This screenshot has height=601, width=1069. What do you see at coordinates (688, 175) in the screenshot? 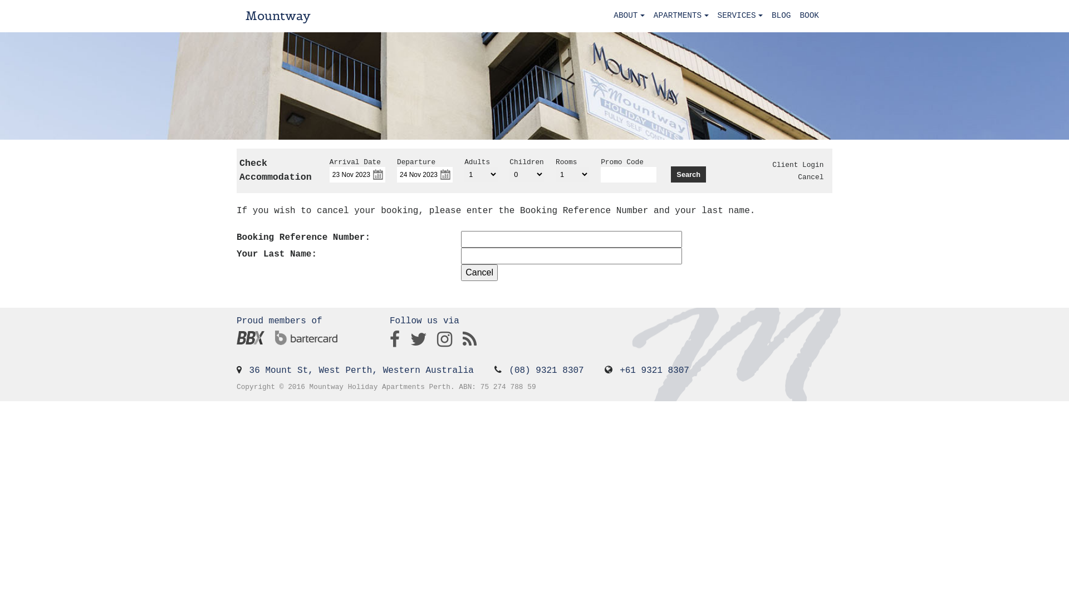
I see `Search` at bounding box center [688, 175].